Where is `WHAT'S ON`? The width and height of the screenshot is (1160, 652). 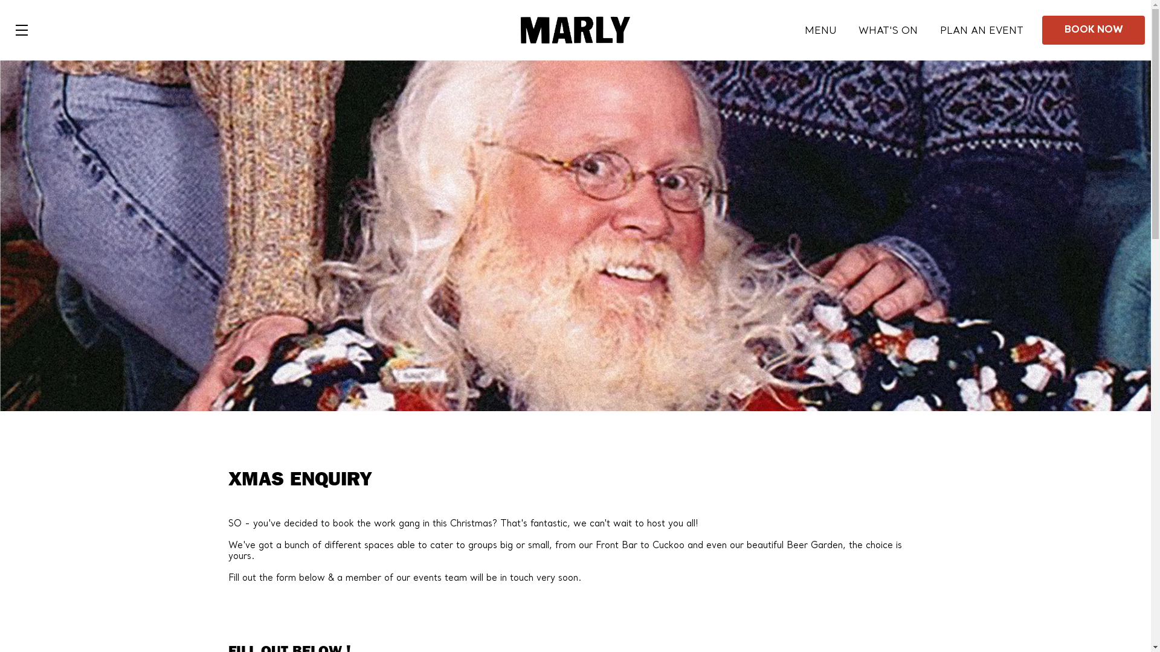 WHAT'S ON is located at coordinates (888, 31).